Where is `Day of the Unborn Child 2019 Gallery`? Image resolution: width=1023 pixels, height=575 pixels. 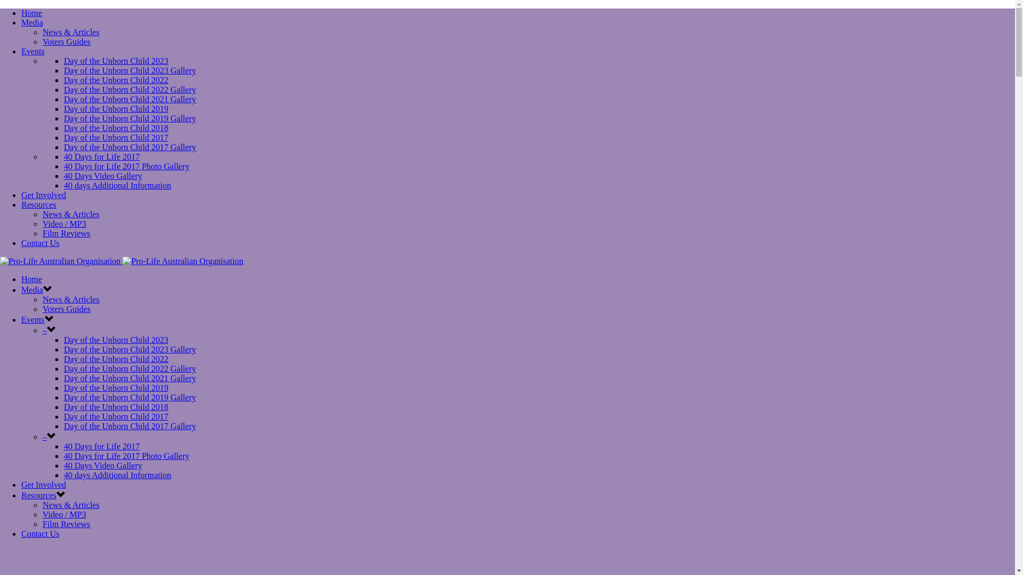 Day of the Unborn Child 2019 Gallery is located at coordinates (130, 397).